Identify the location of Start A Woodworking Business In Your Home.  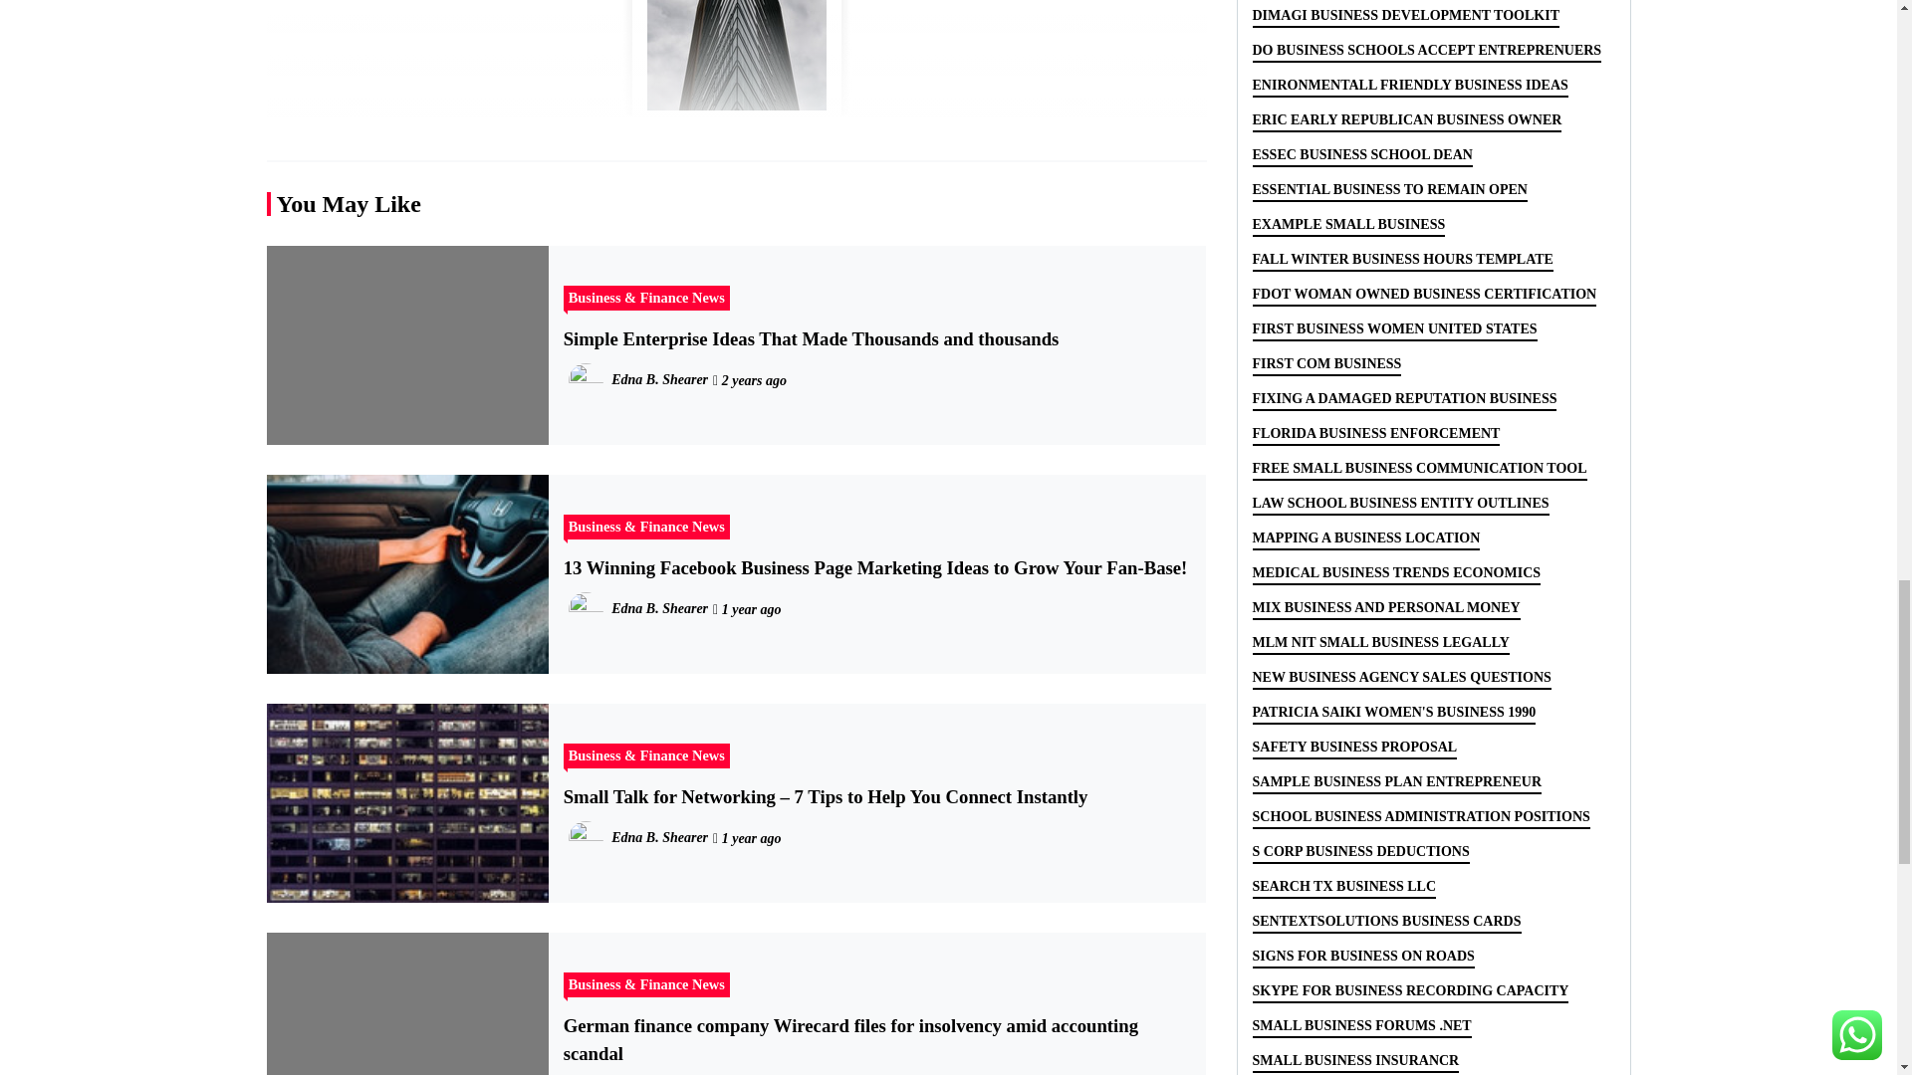
(735, 63).